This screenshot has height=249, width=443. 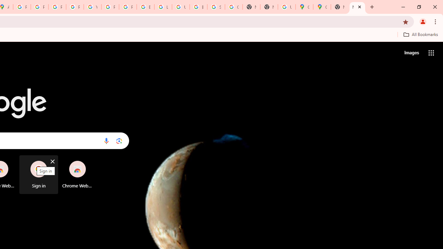 What do you see at coordinates (216, 7) in the screenshot?
I see `Sign in - Google Accounts` at bounding box center [216, 7].